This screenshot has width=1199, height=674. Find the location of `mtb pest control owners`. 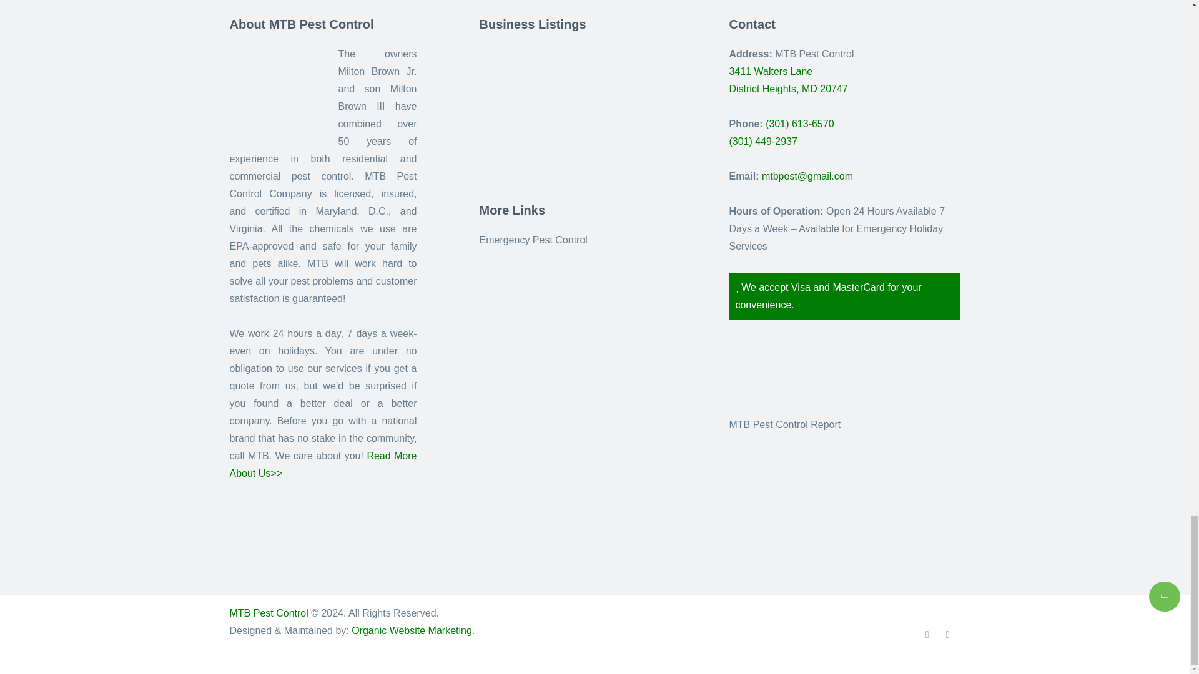

mtb pest control owners is located at coordinates (521, 82).